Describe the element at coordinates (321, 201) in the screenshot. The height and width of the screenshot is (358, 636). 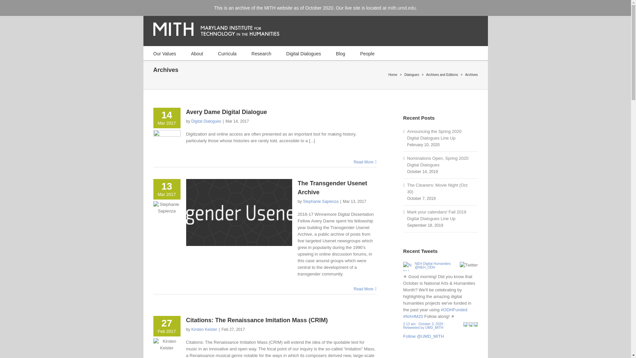
I see `Posts by Stephanie Sapienza` at that location.